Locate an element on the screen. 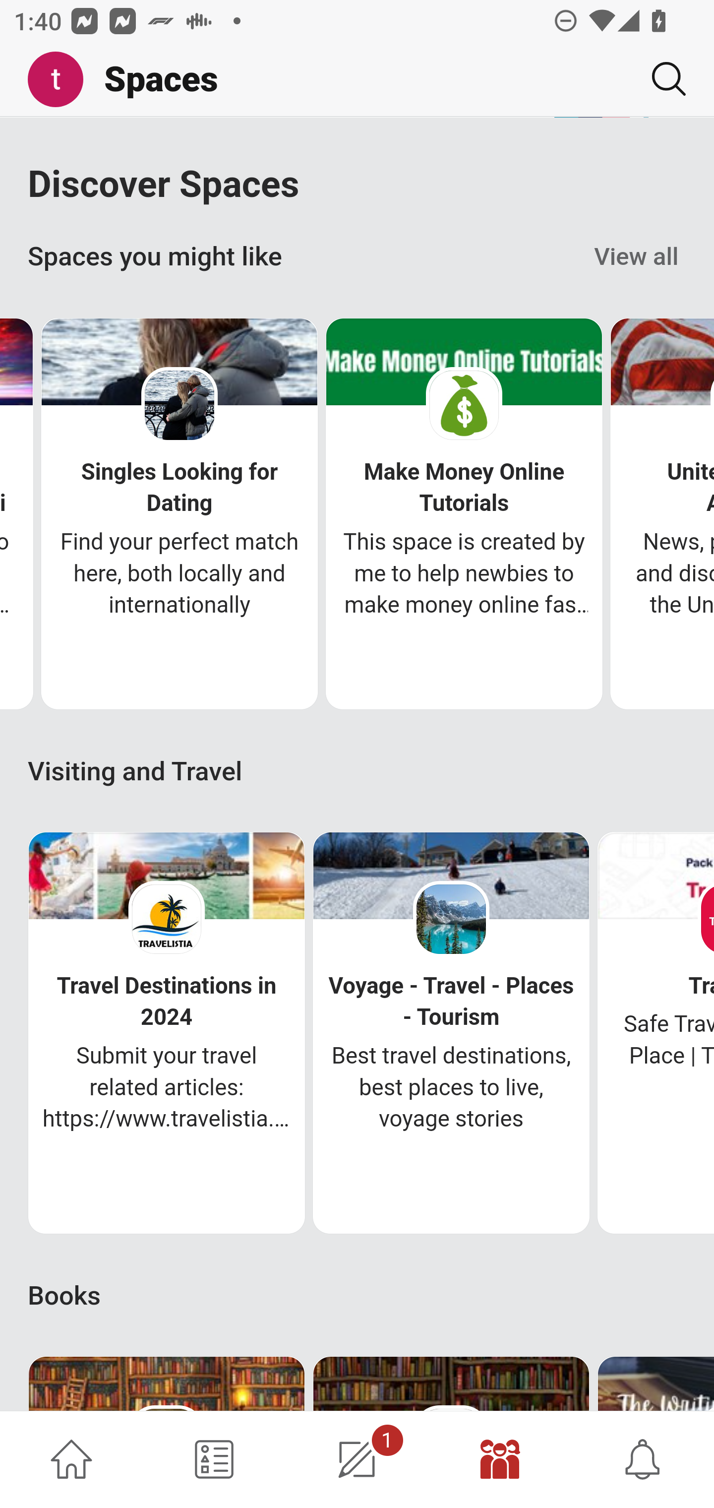 The image size is (714, 1508). 1 is located at coordinates (357, 1459).